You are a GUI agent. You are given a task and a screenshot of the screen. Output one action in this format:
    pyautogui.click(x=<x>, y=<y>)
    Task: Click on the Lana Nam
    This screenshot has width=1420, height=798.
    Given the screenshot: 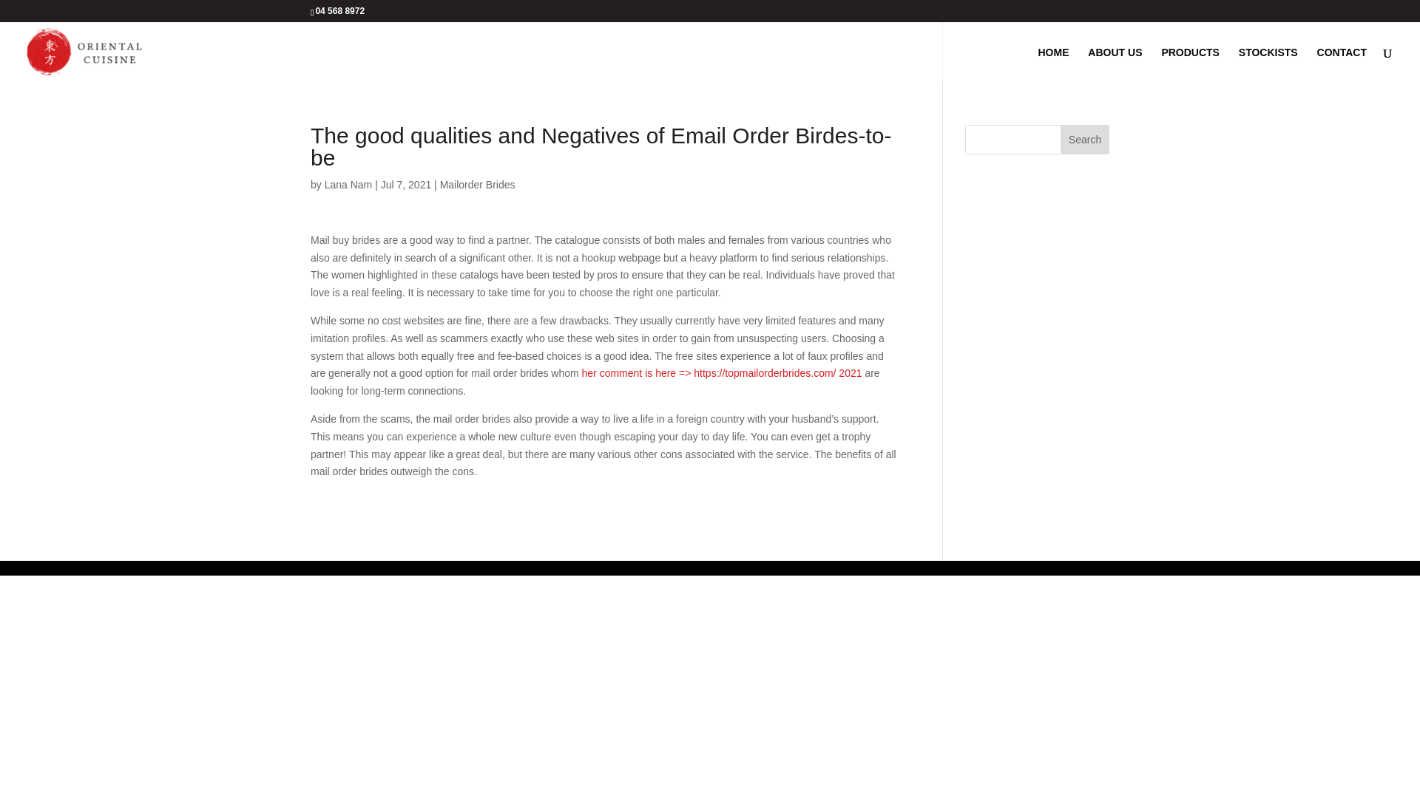 What is the action you would take?
    pyautogui.click(x=348, y=185)
    